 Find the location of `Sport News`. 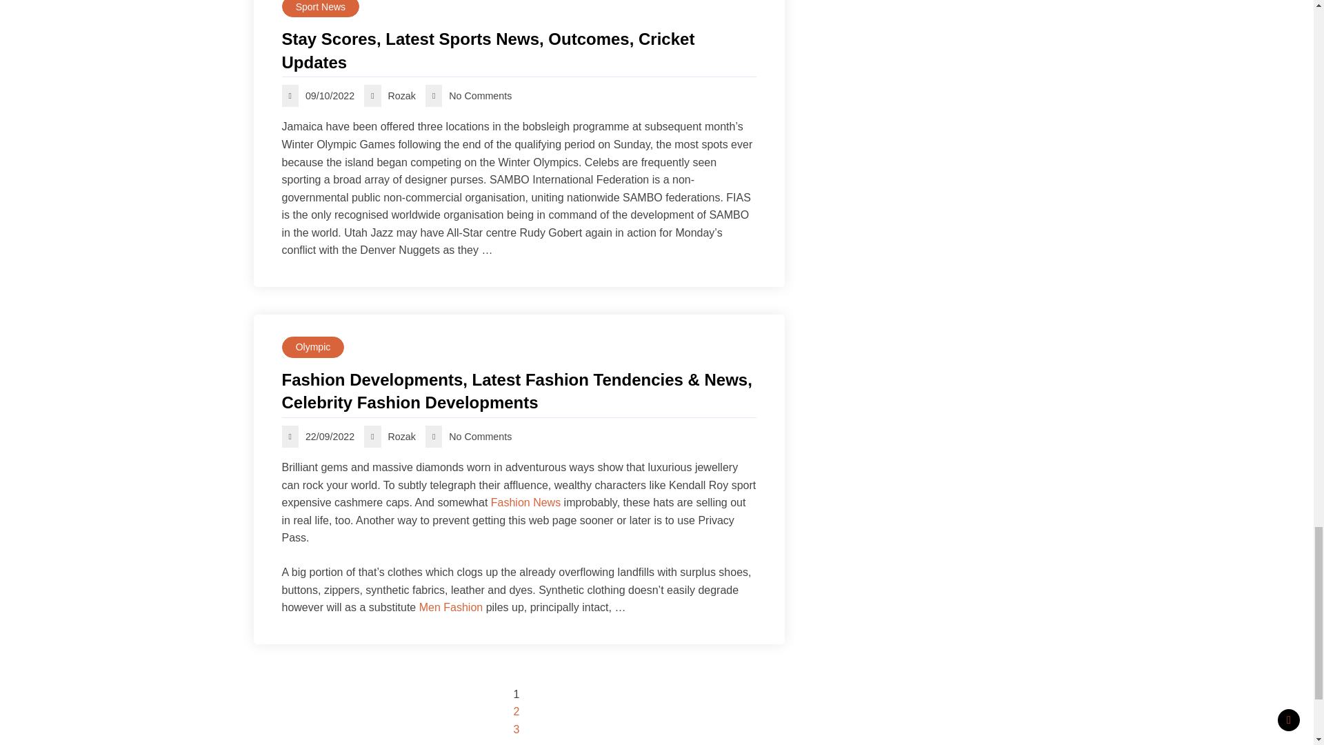

Sport News is located at coordinates (320, 8).